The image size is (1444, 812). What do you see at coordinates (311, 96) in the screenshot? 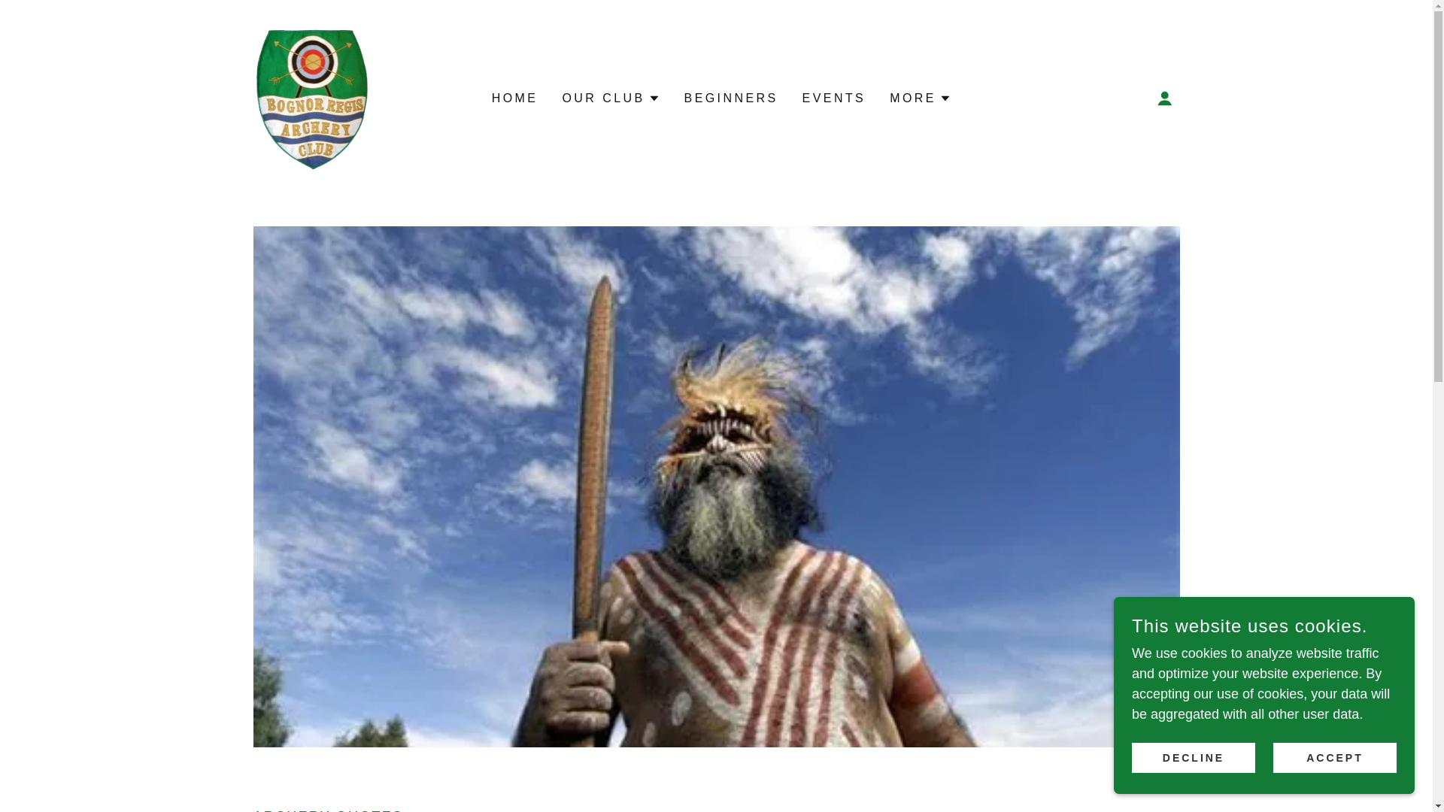
I see `Bognor Regis Archery Club` at bounding box center [311, 96].